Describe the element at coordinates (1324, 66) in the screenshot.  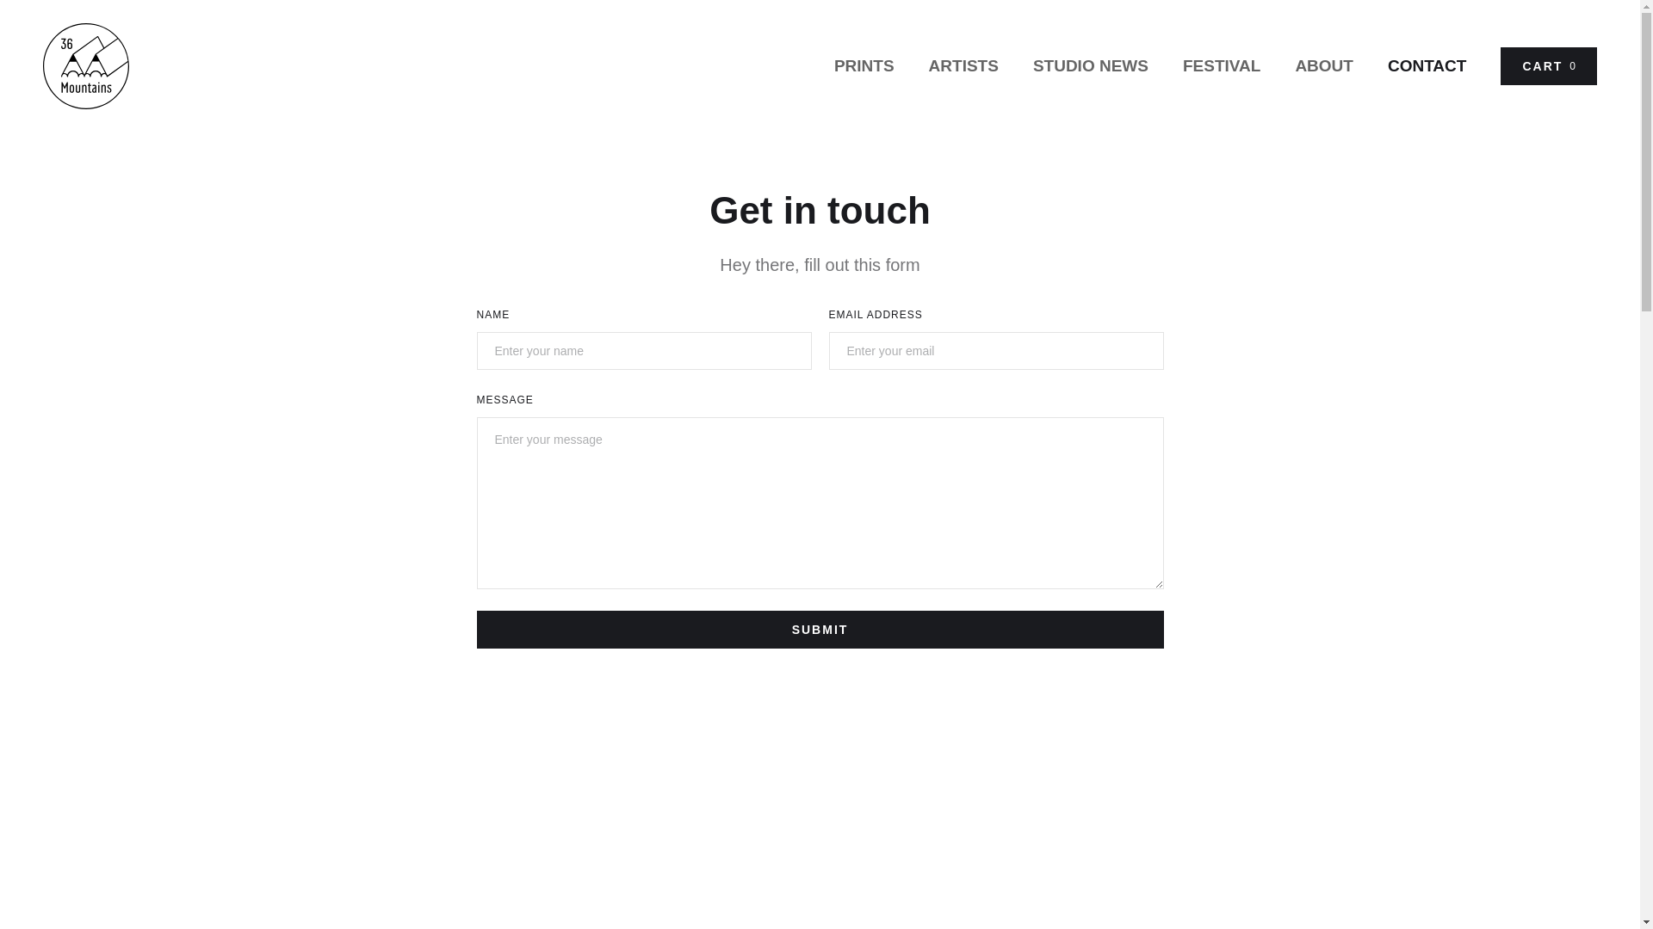
I see `ABOUT` at that location.